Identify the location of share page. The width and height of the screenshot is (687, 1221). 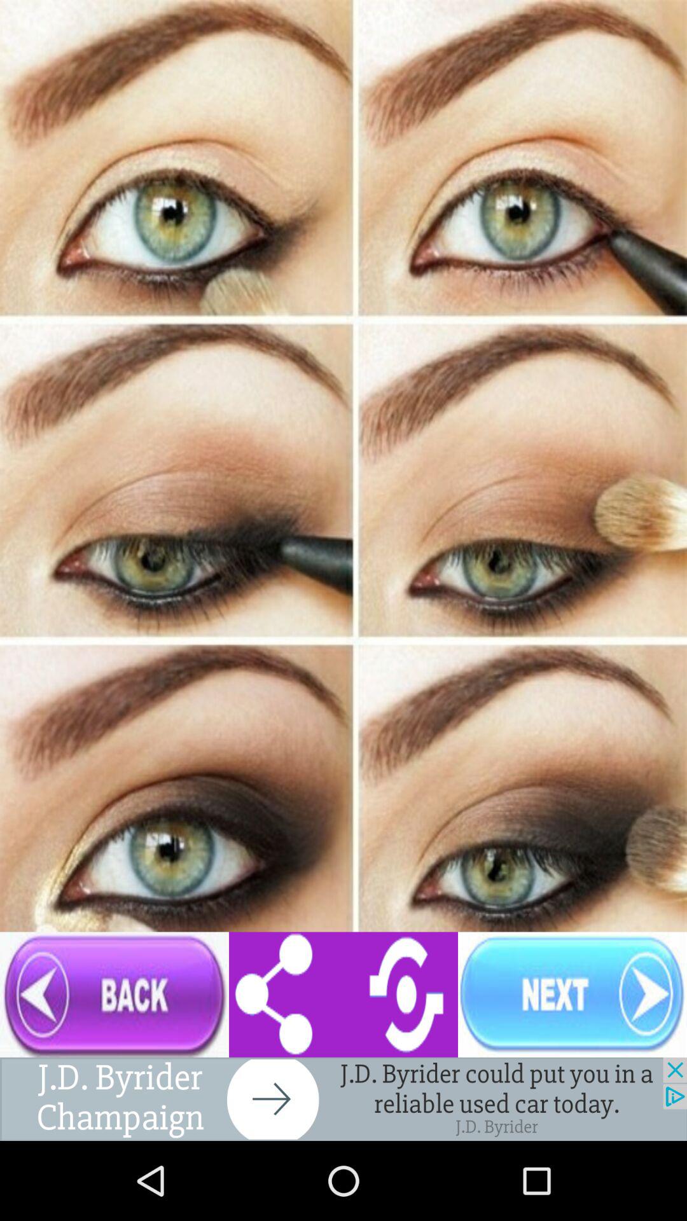
(343, 995).